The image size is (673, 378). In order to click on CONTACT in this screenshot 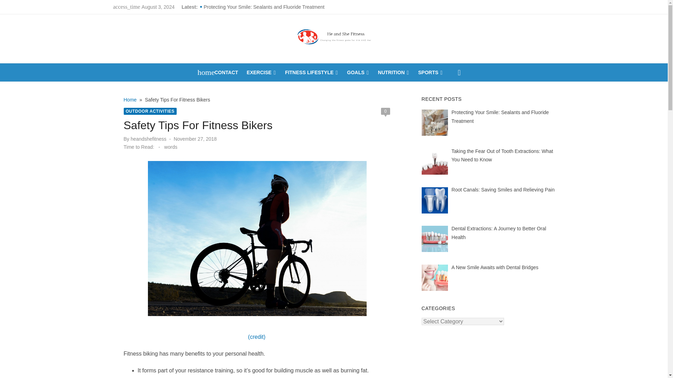, I will do `click(226, 72)`.